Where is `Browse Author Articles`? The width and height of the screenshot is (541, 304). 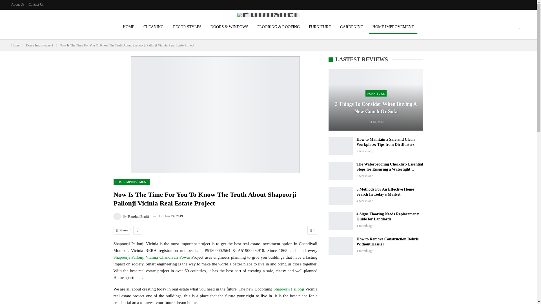 Browse Author Articles is located at coordinates (131, 216).